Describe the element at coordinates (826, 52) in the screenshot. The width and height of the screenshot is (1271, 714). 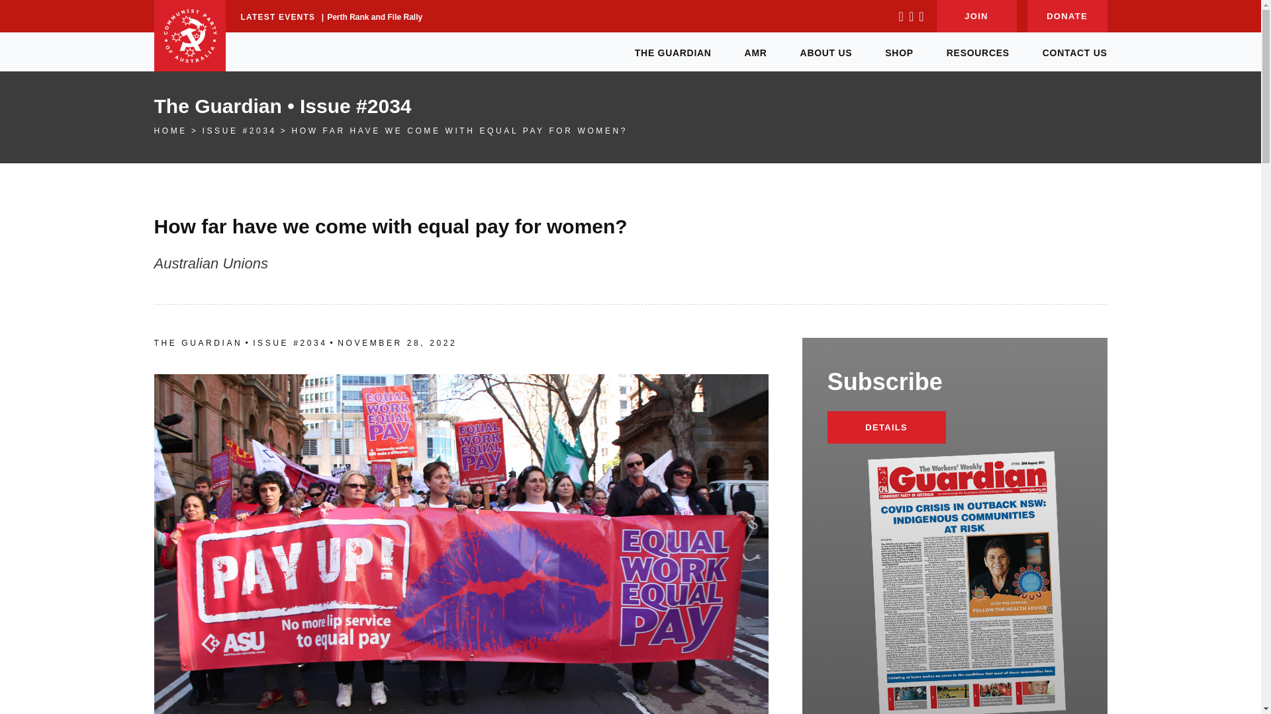
I see `ABOUT US` at that location.